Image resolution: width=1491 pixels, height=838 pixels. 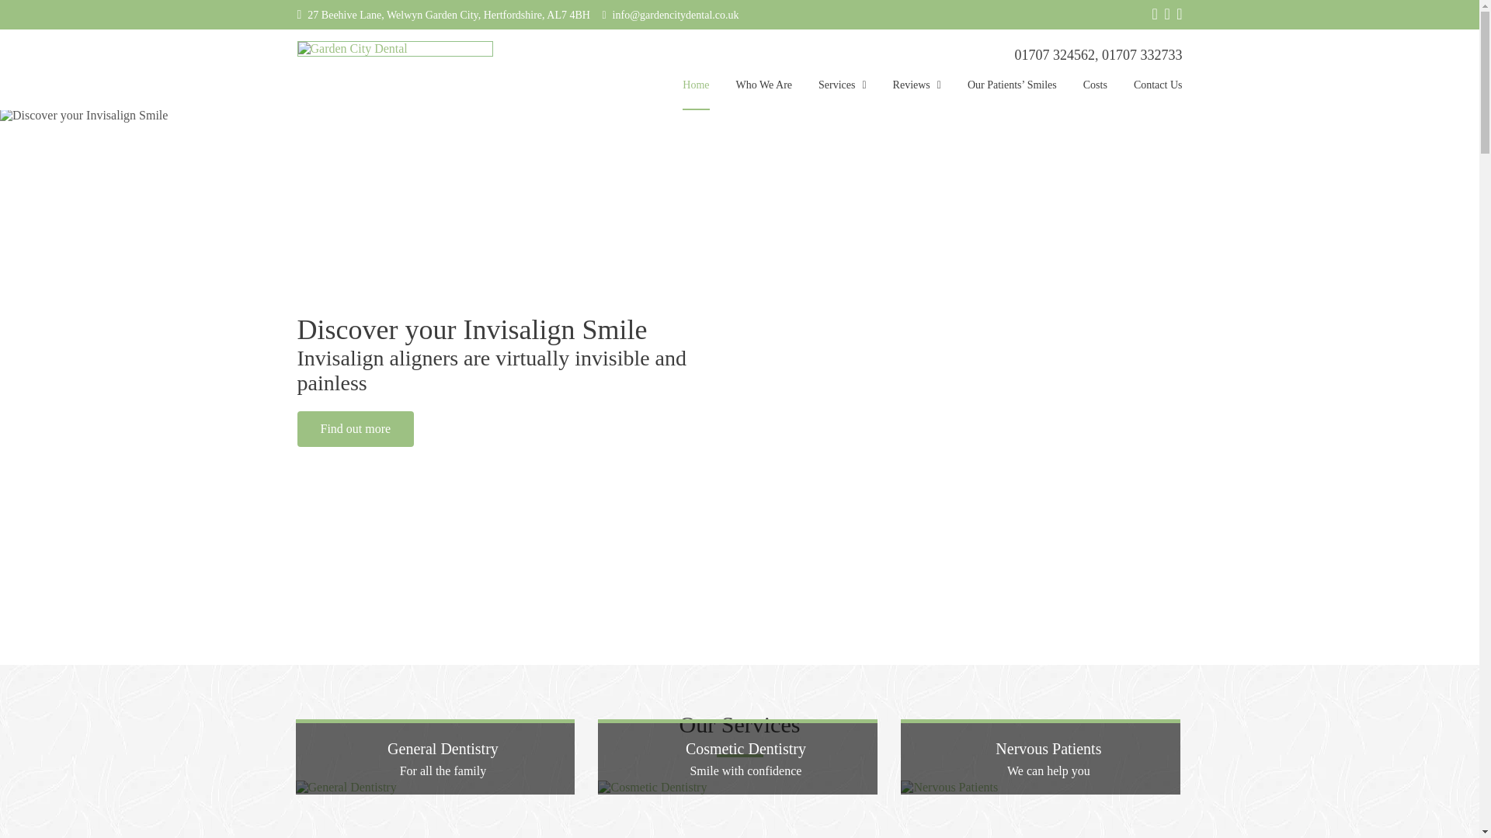 I want to click on 01707 324562, so click(x=1054, y=54).